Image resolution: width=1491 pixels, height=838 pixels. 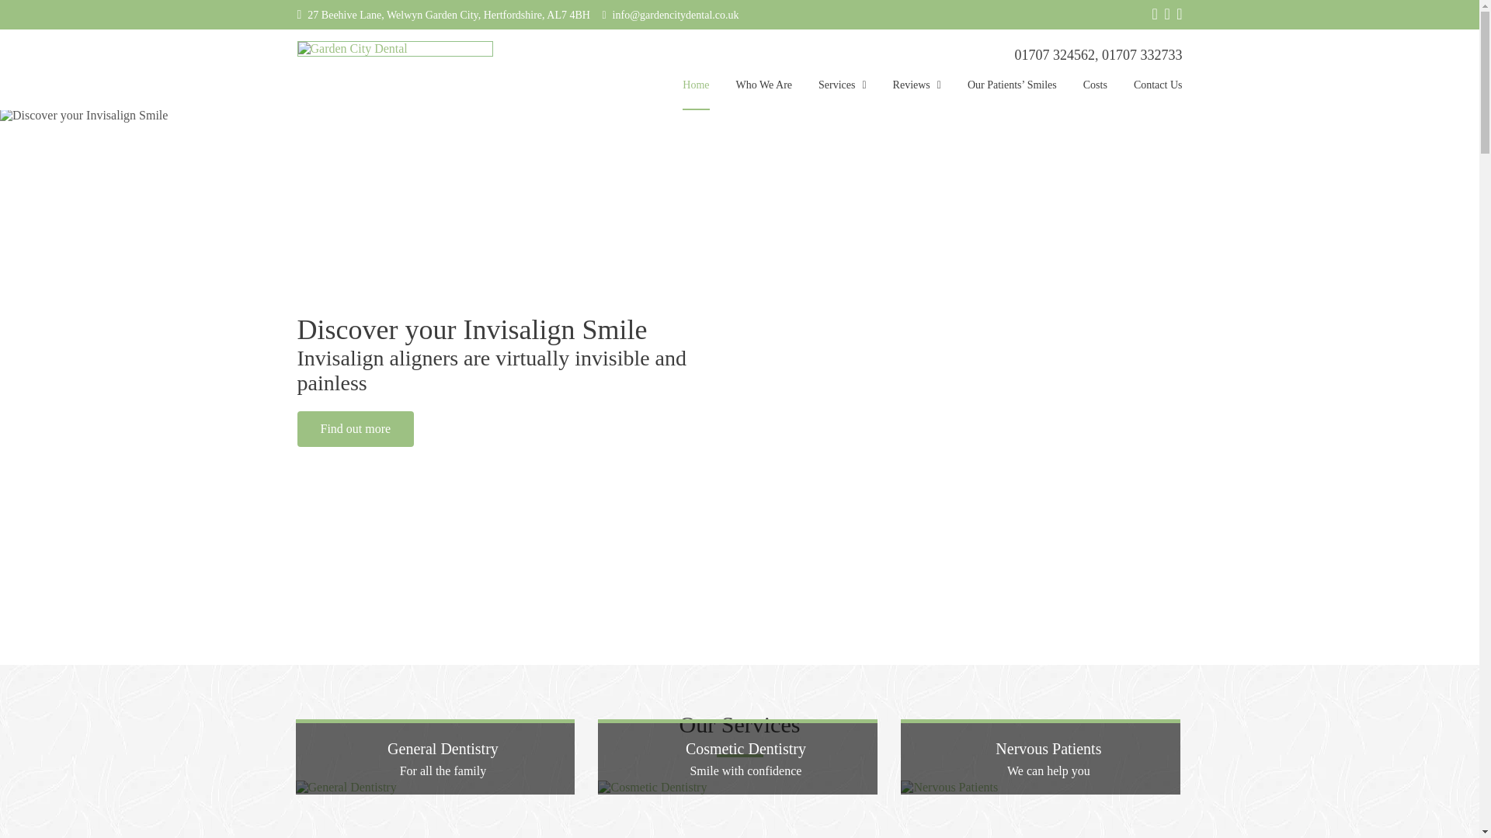 I want to click on 01707 324562, so click(x=1054, y=54).